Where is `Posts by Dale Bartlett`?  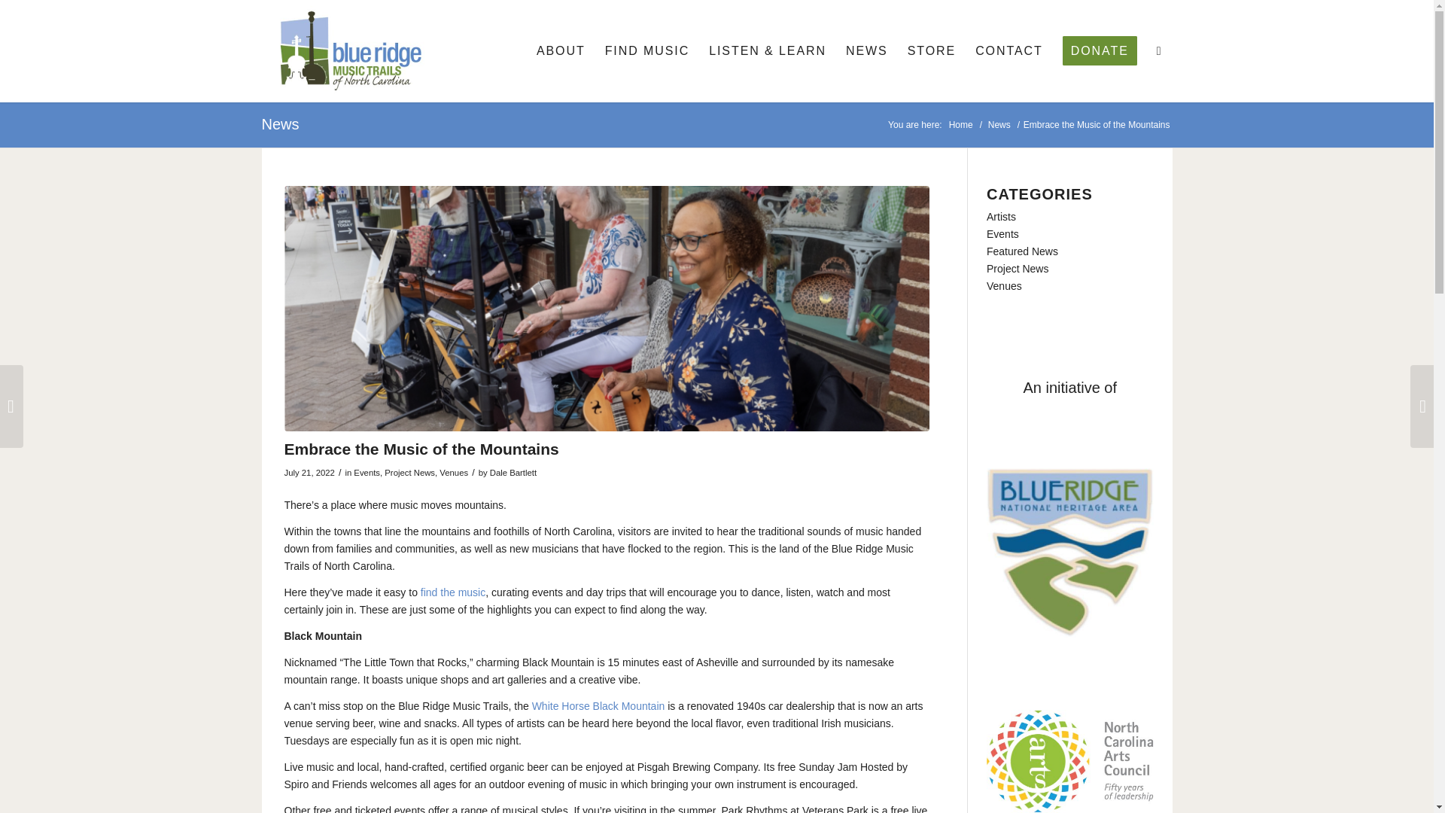
Posts by Dale Bartlett is located at coordinates (513, 473).